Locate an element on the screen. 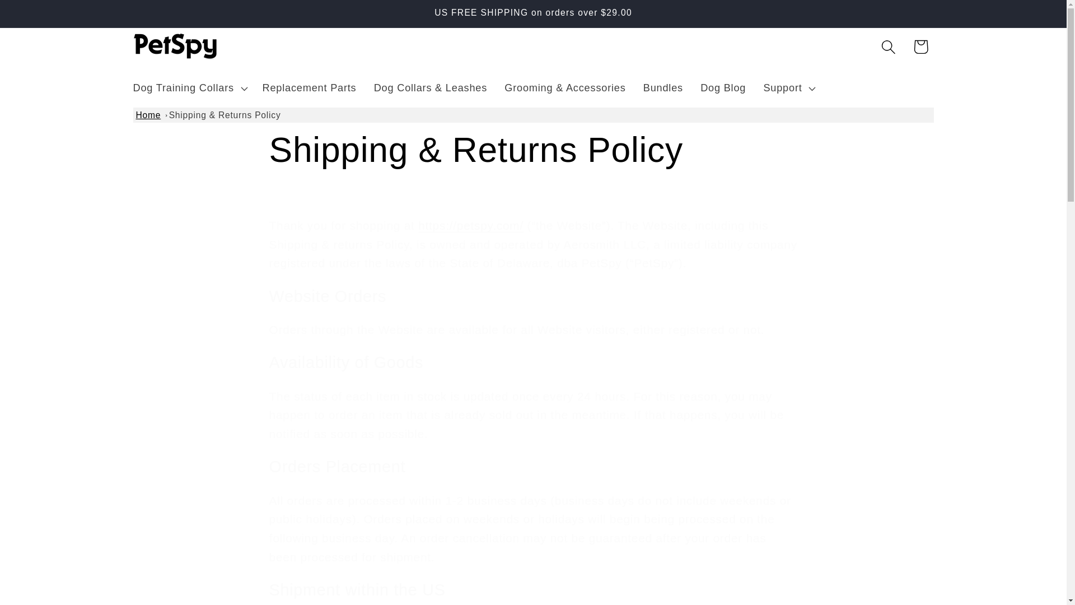  Replacement Parts is located at coordinates (309, 88).